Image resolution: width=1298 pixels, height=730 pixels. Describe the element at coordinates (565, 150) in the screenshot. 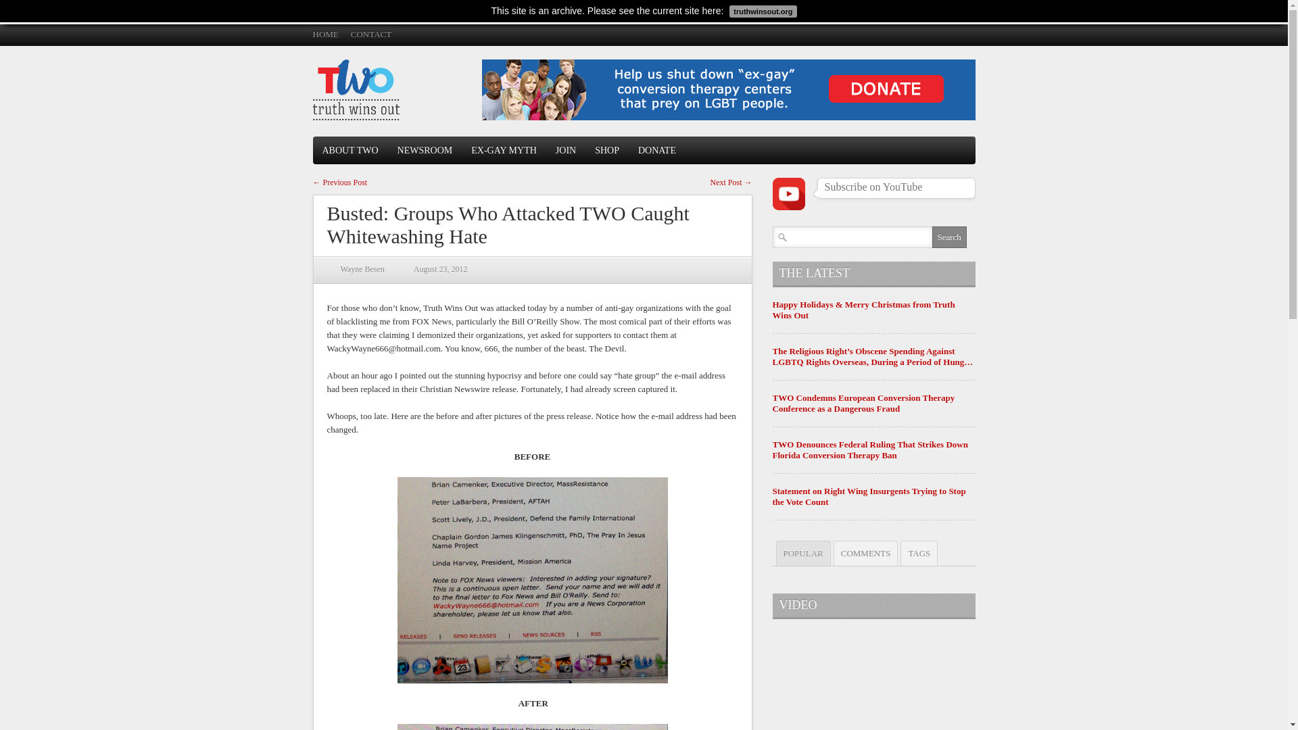

I see `JOIN` at that location.